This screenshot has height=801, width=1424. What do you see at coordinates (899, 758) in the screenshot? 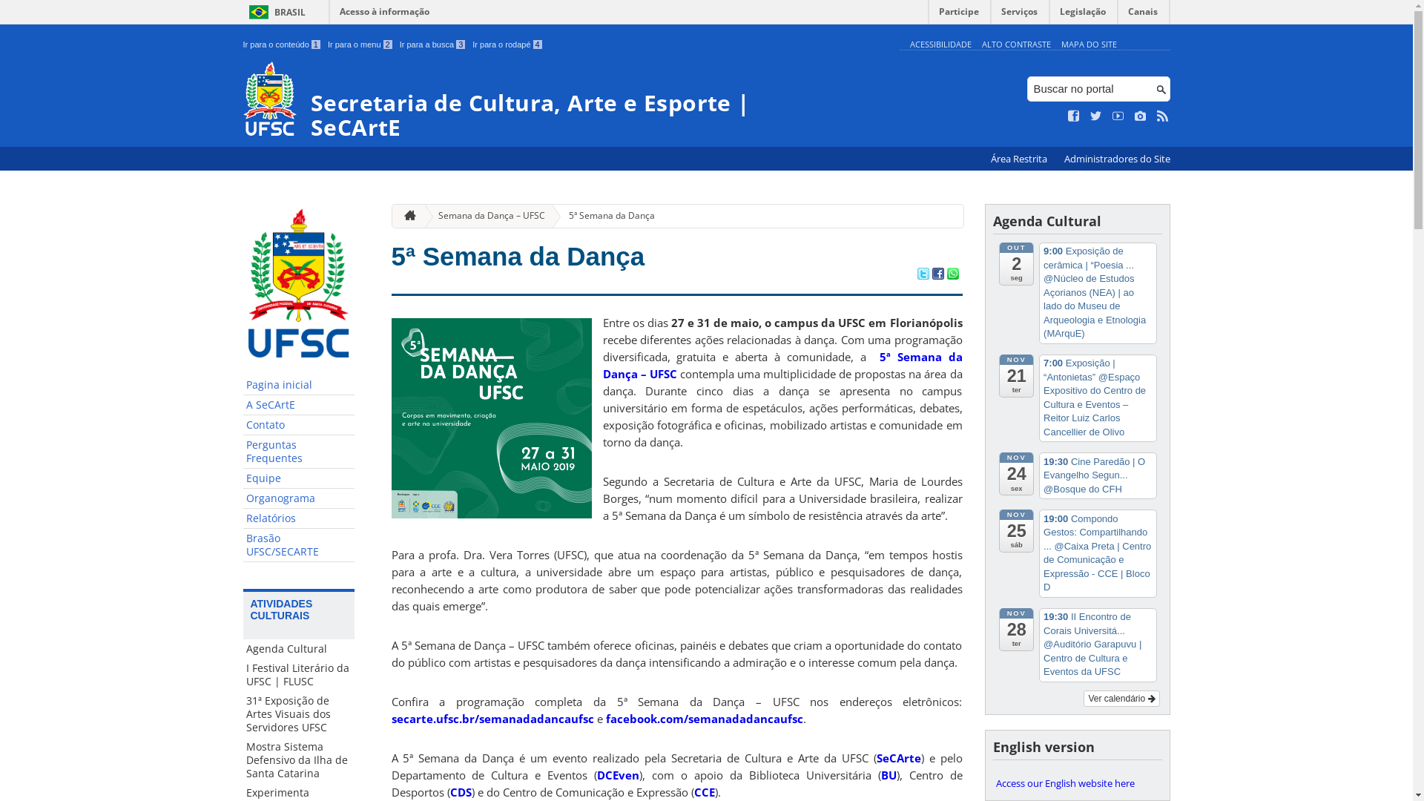
I see `SeCArte` at bounding box center [899, 758].